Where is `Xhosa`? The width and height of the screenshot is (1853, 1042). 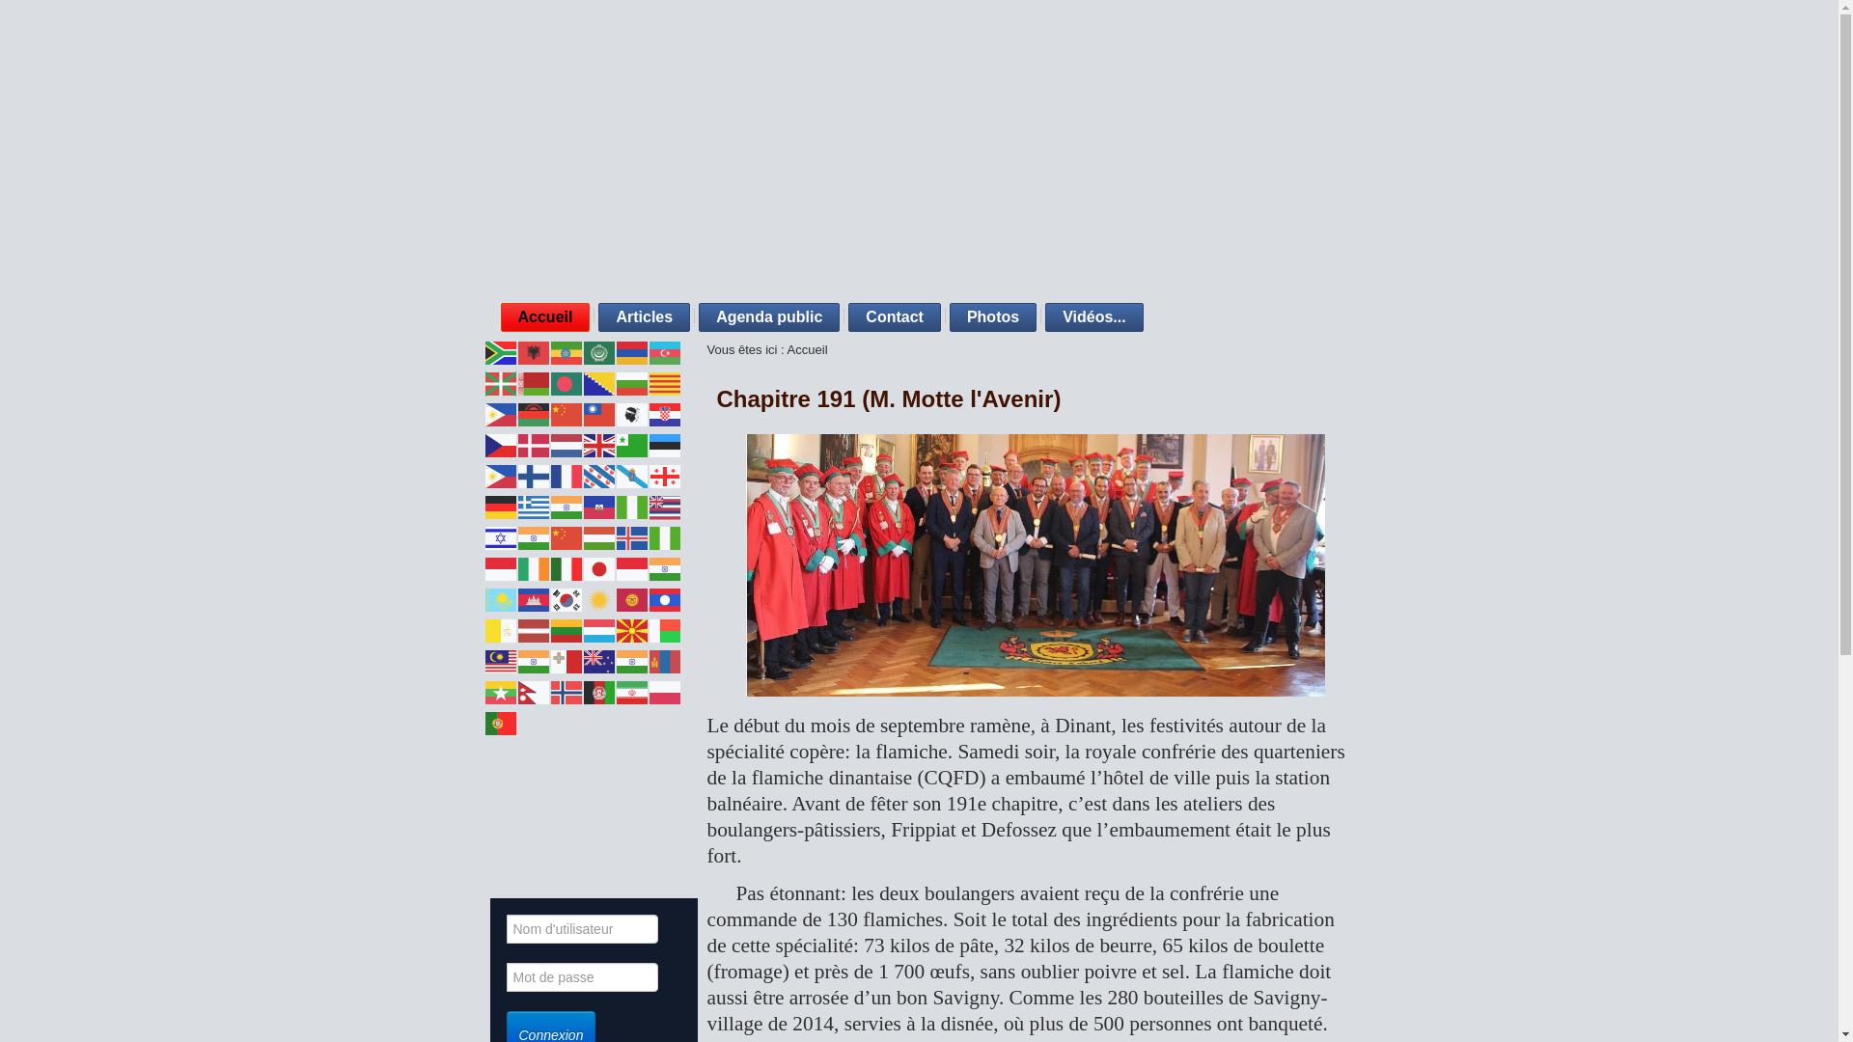 Xhosa is located at coordinates (632, 845).